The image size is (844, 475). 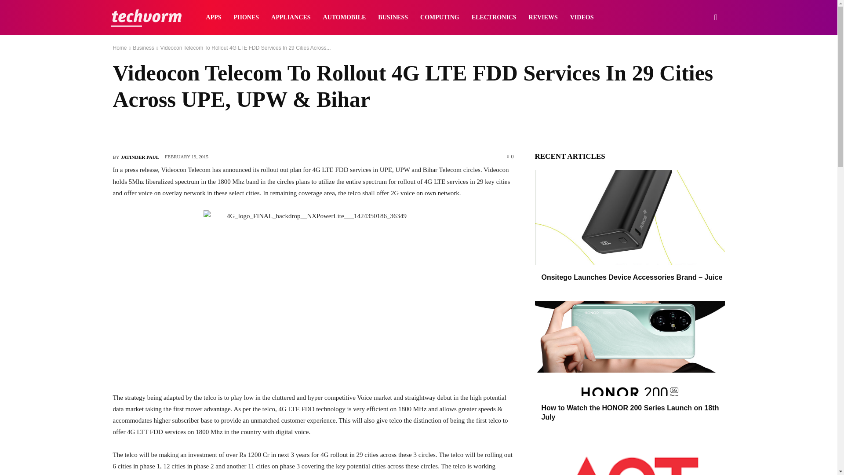 What do you see at coordinates (247, 18) in the screenshot?
I see `PHONES` at bounding box center [247, 18].